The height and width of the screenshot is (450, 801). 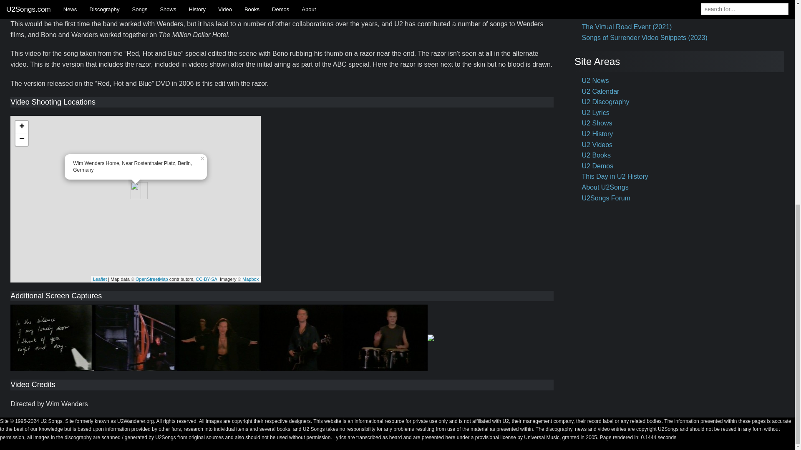 I want to click on U2 Calendar, so click(x=601, y=91).